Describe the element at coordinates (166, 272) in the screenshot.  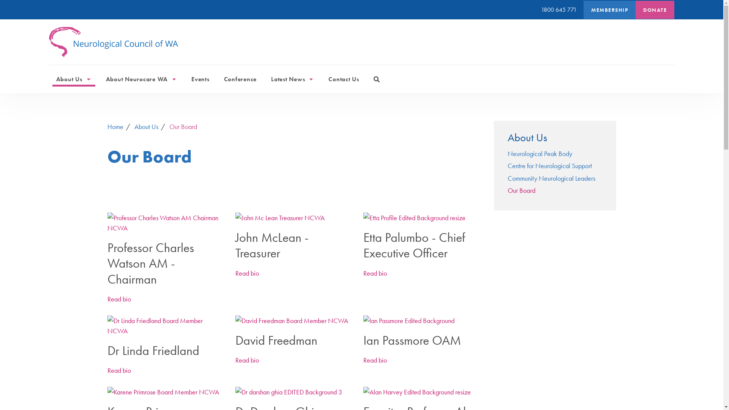
I see `Professor Charles Watson AM - Chairman` at that location.